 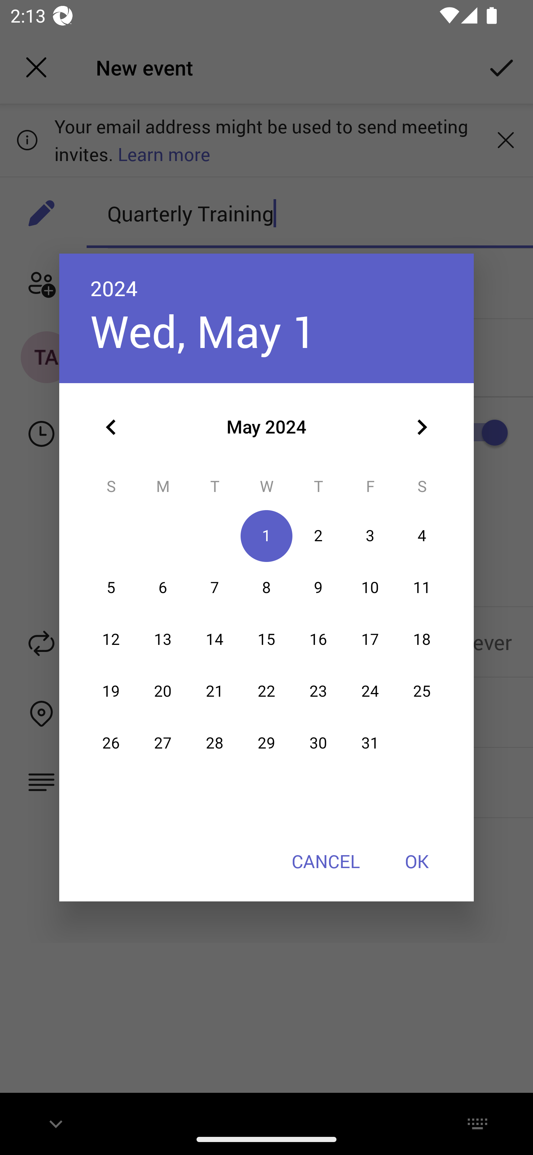 I want to click on 19 19 May 2024, so click(x=111, y=691).